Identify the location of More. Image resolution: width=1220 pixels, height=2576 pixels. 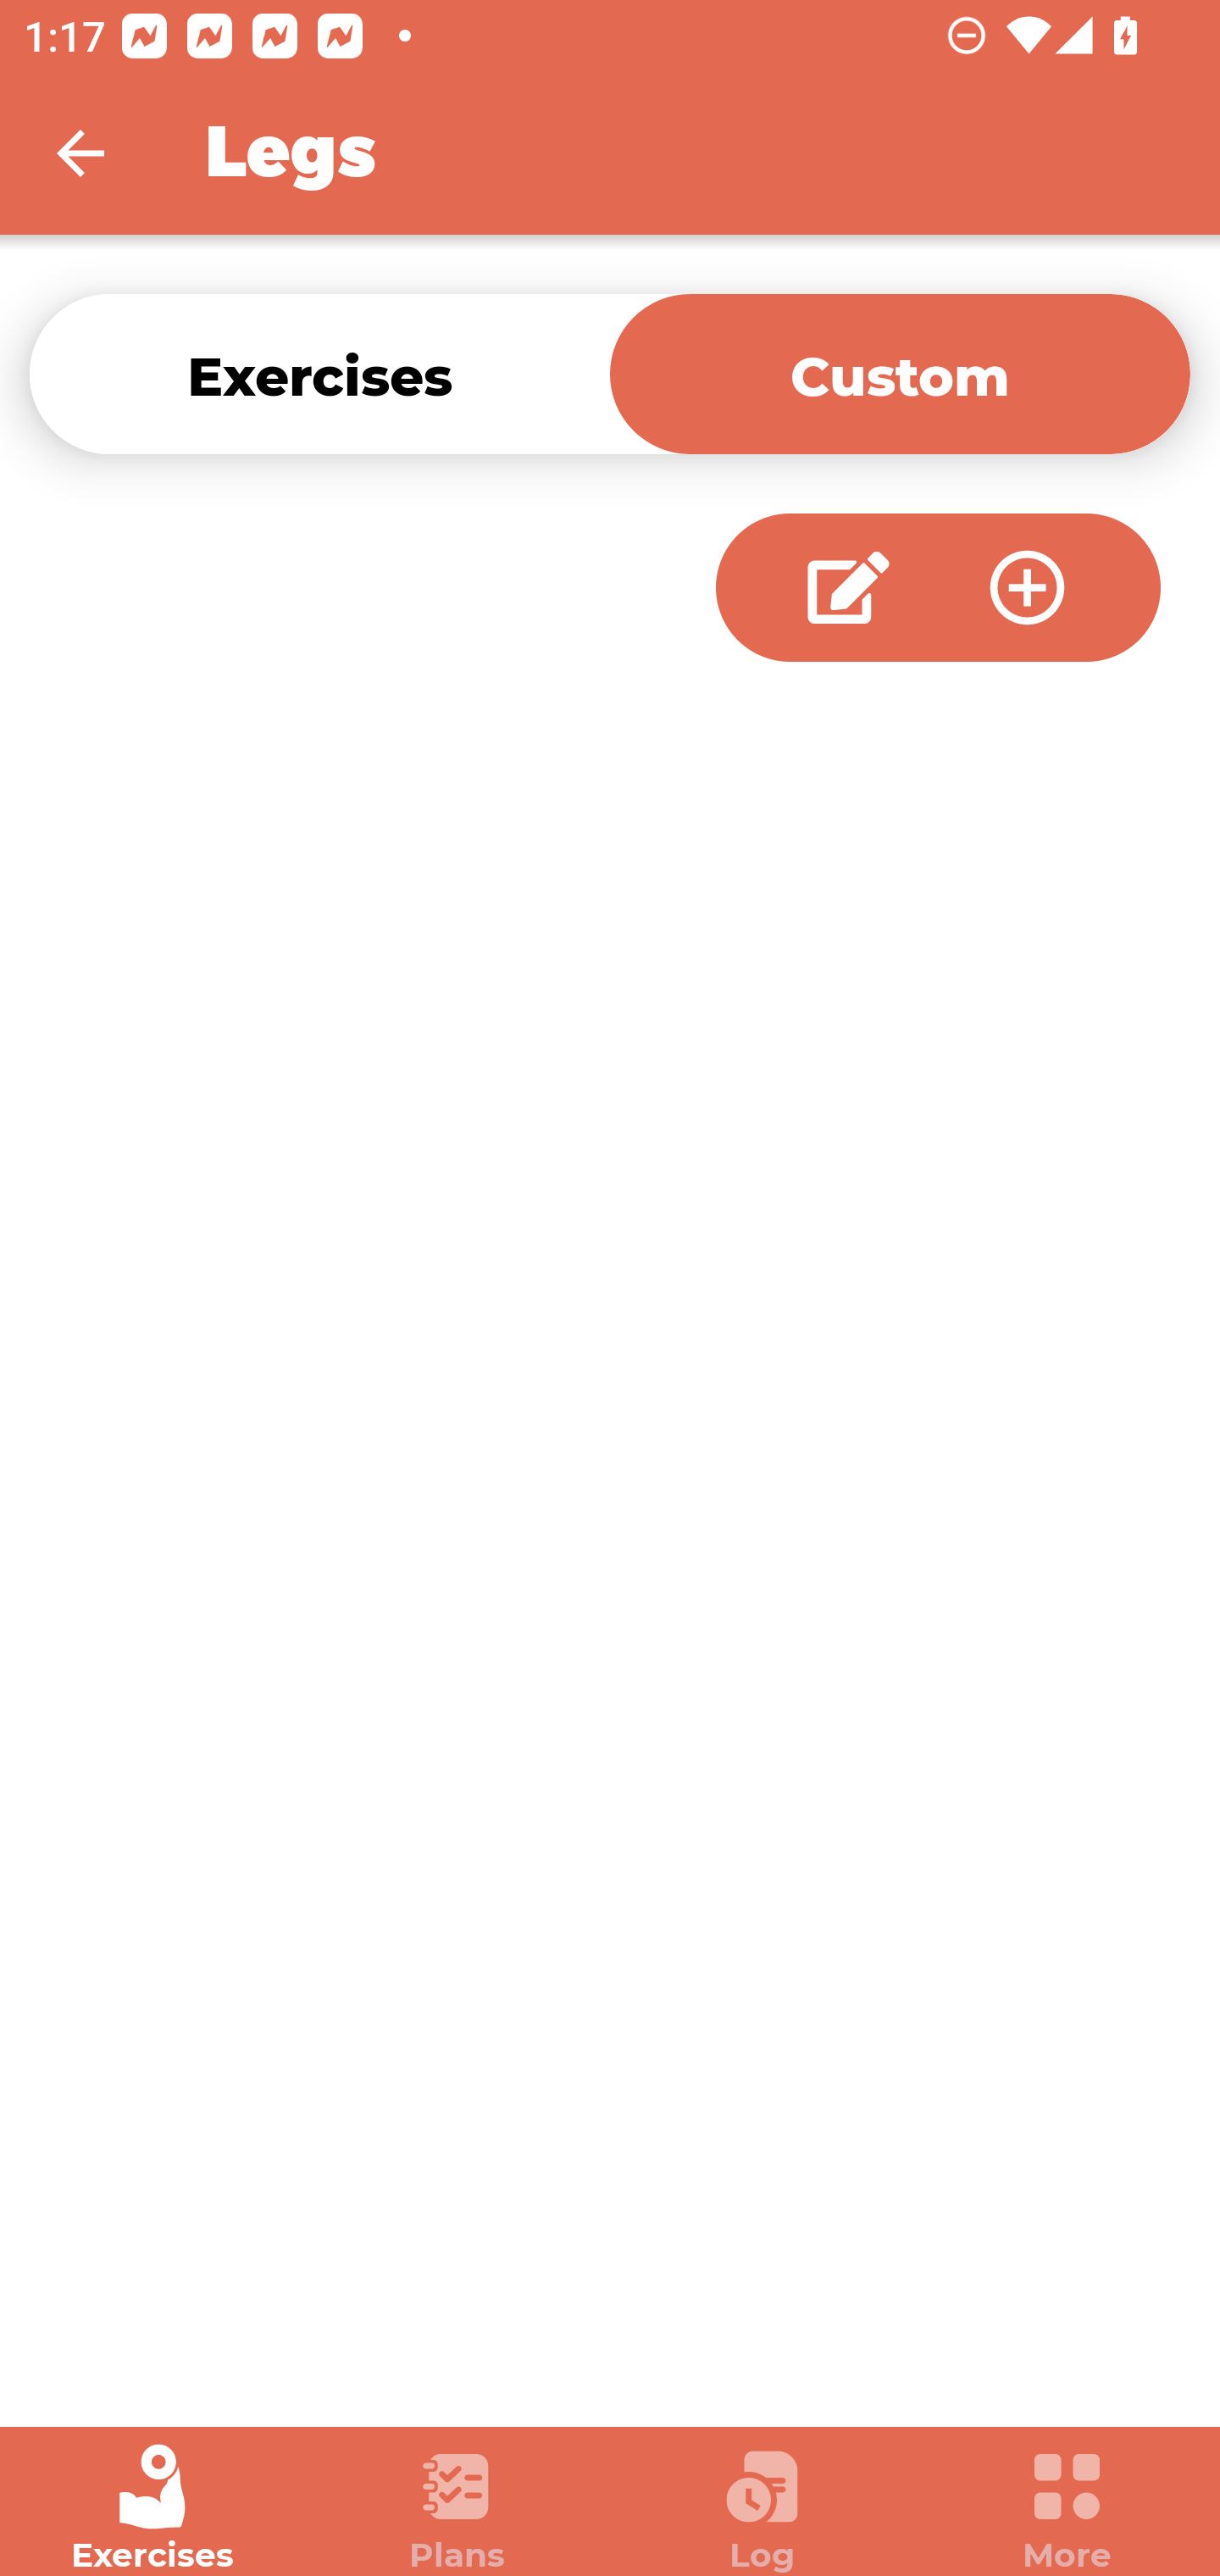
(1067, 2508).